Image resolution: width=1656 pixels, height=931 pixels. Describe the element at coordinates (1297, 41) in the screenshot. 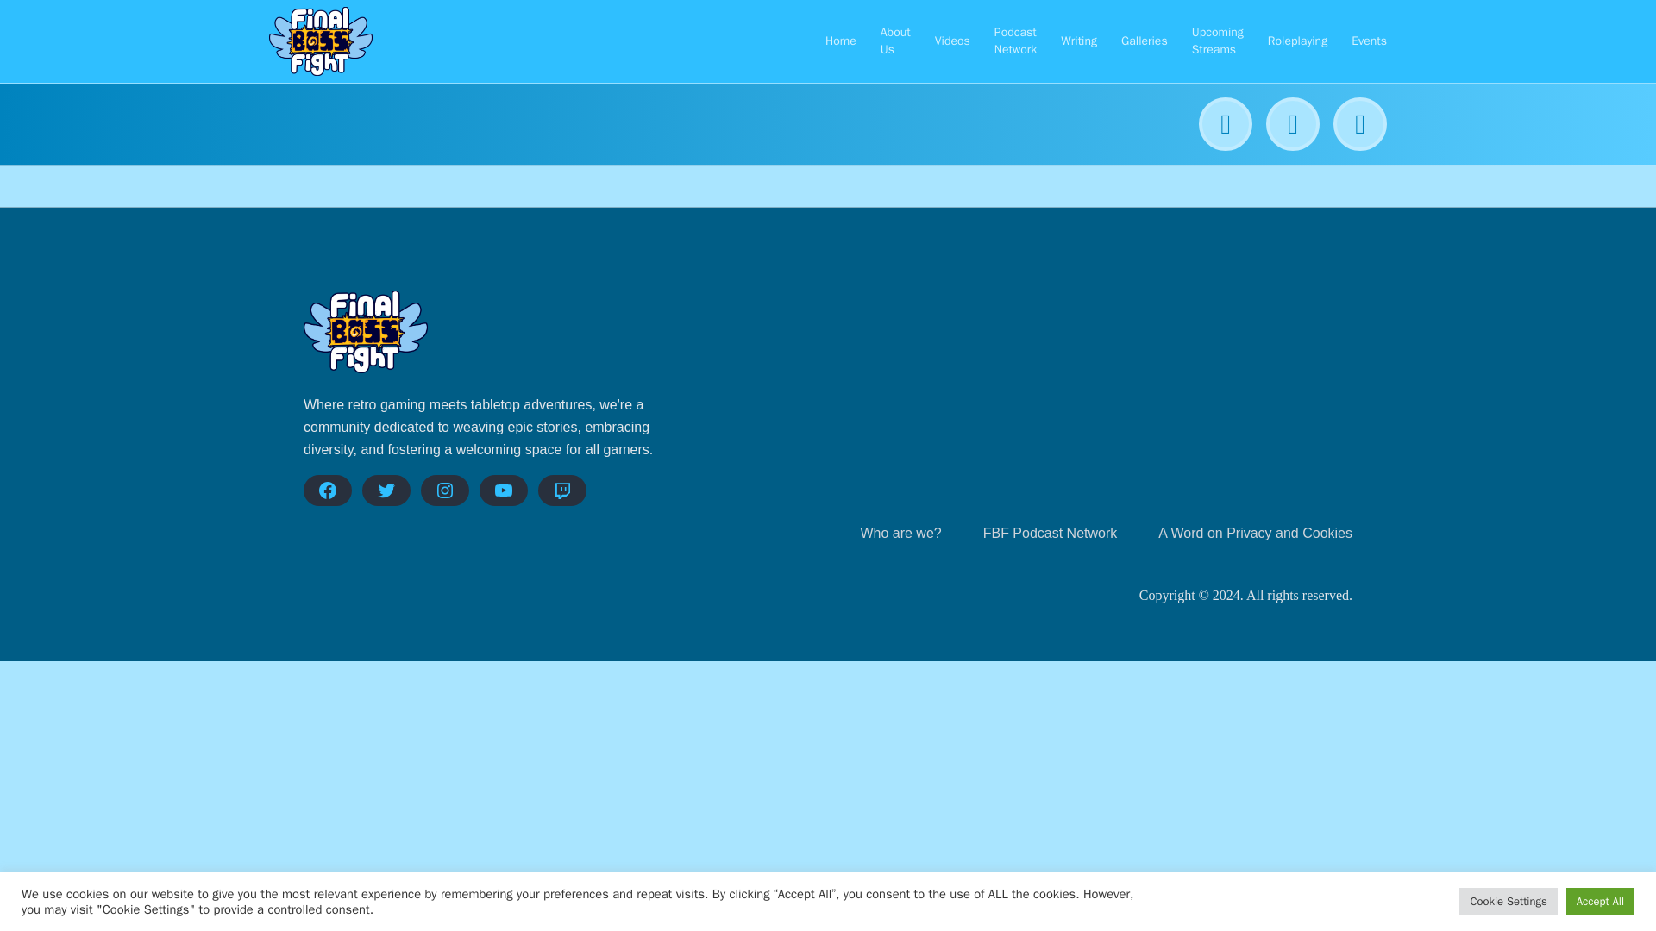

I see `Roleplaying` at that location.